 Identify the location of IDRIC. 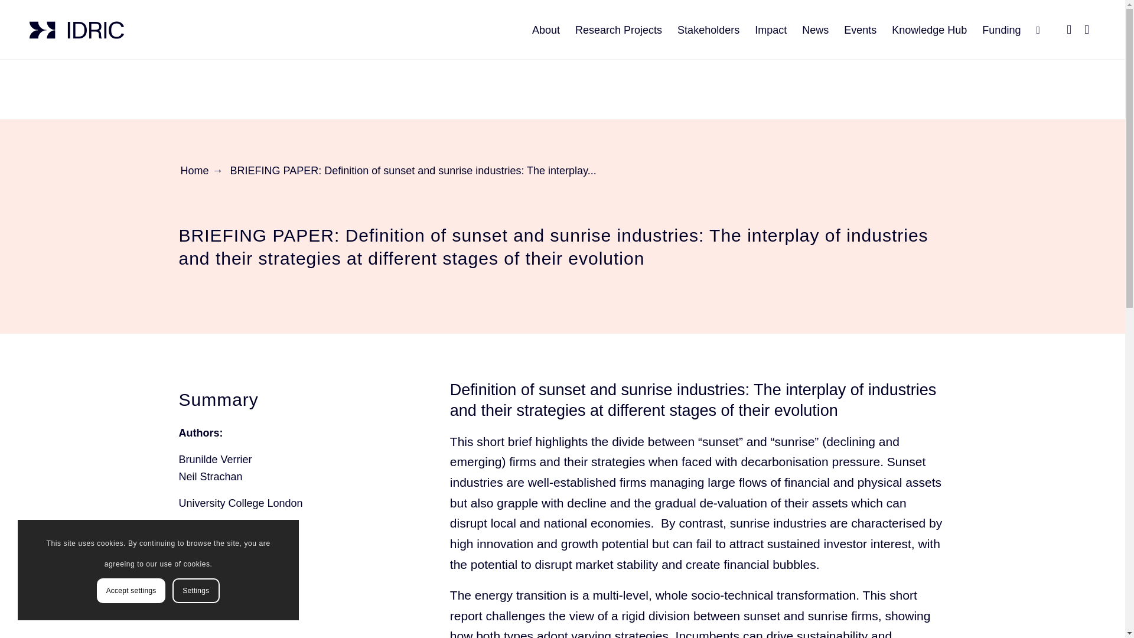
(76, 30).